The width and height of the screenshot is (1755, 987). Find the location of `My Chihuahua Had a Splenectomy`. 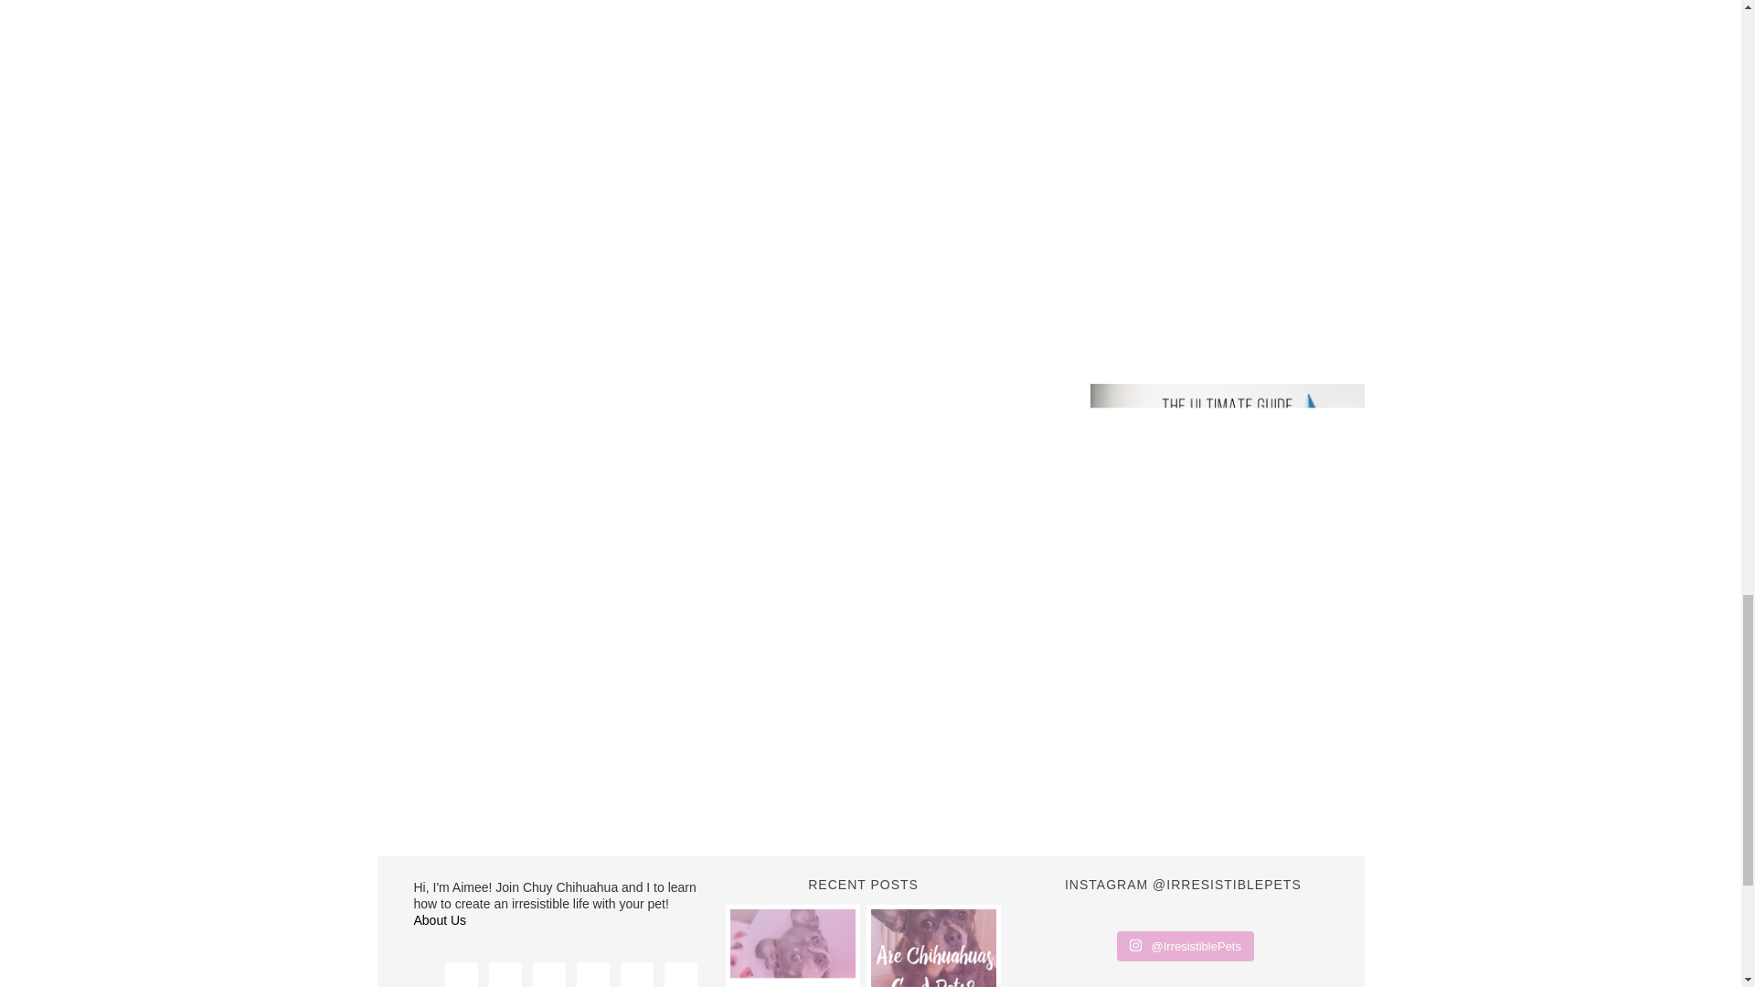

My Chihuahua Had a Splenectomy is located at coordinates (792, 948).